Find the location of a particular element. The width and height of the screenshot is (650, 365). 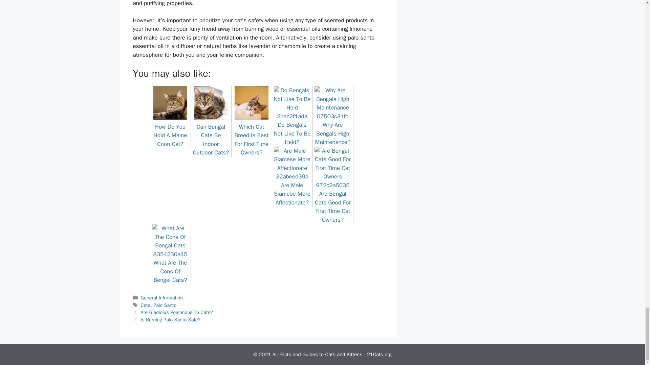

How Do You Hold A Maine Coon Cat? 1 is located at coordinates (170, 103).